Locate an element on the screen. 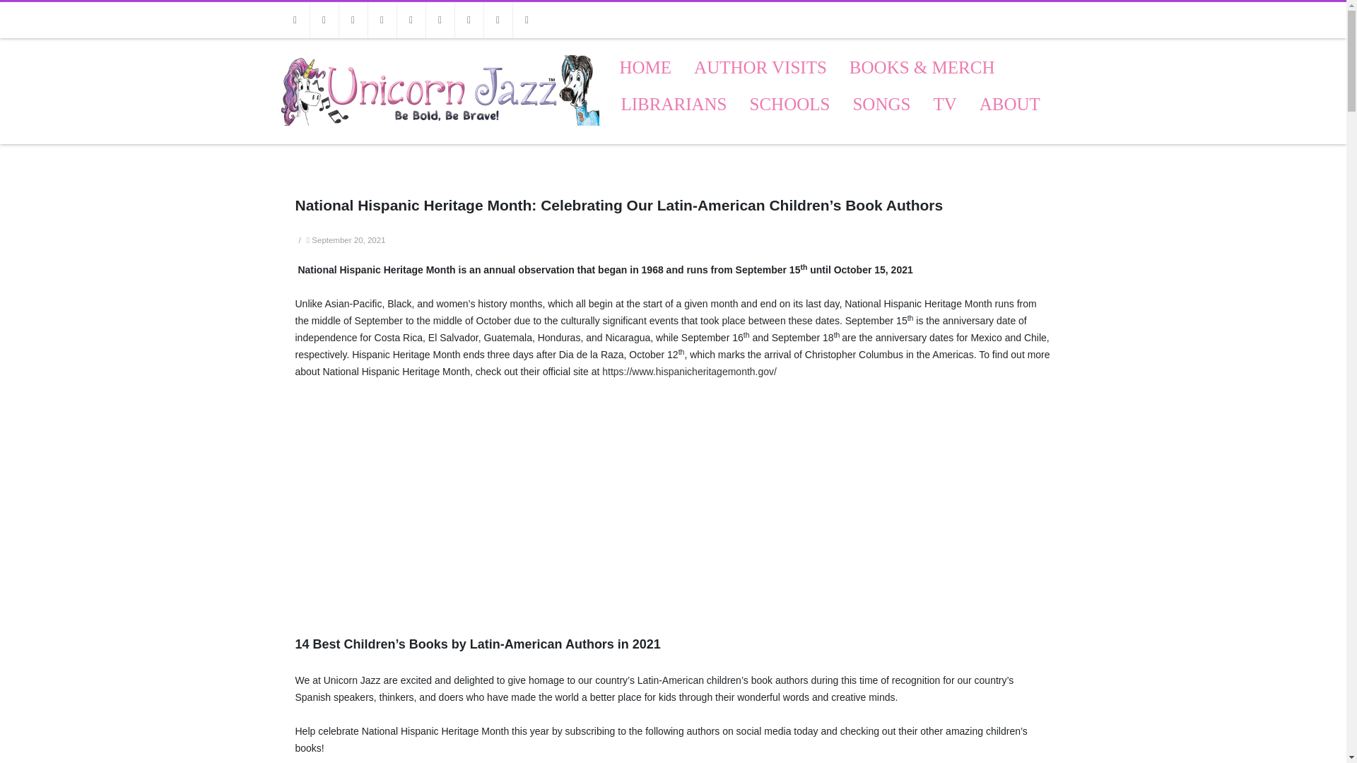 This screenshot has width=1357, height=763. SONGS is located at coordinates (881, 105).